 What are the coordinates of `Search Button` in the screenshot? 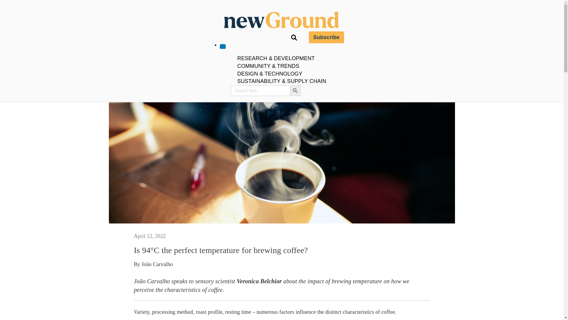 It's located at (295, 91).